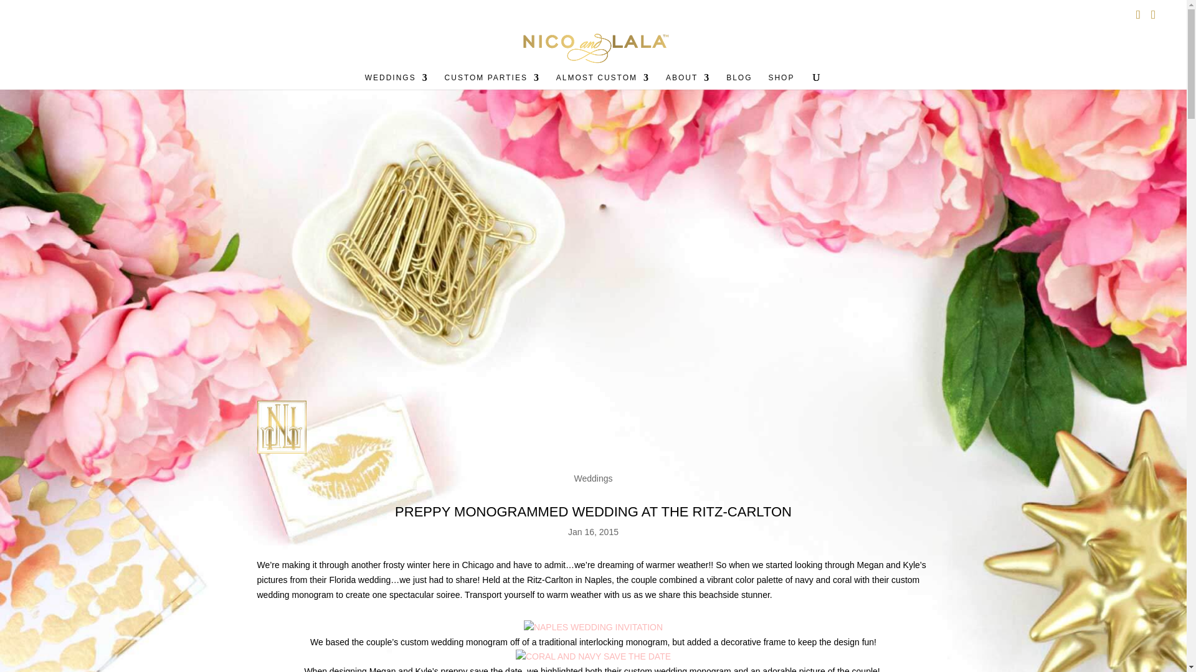 Image resolution: width=1196 pixels, height=672 pixels. Describe the element at coordinates (688, 81) in the screenshot. I see `ABOUT` at that location.